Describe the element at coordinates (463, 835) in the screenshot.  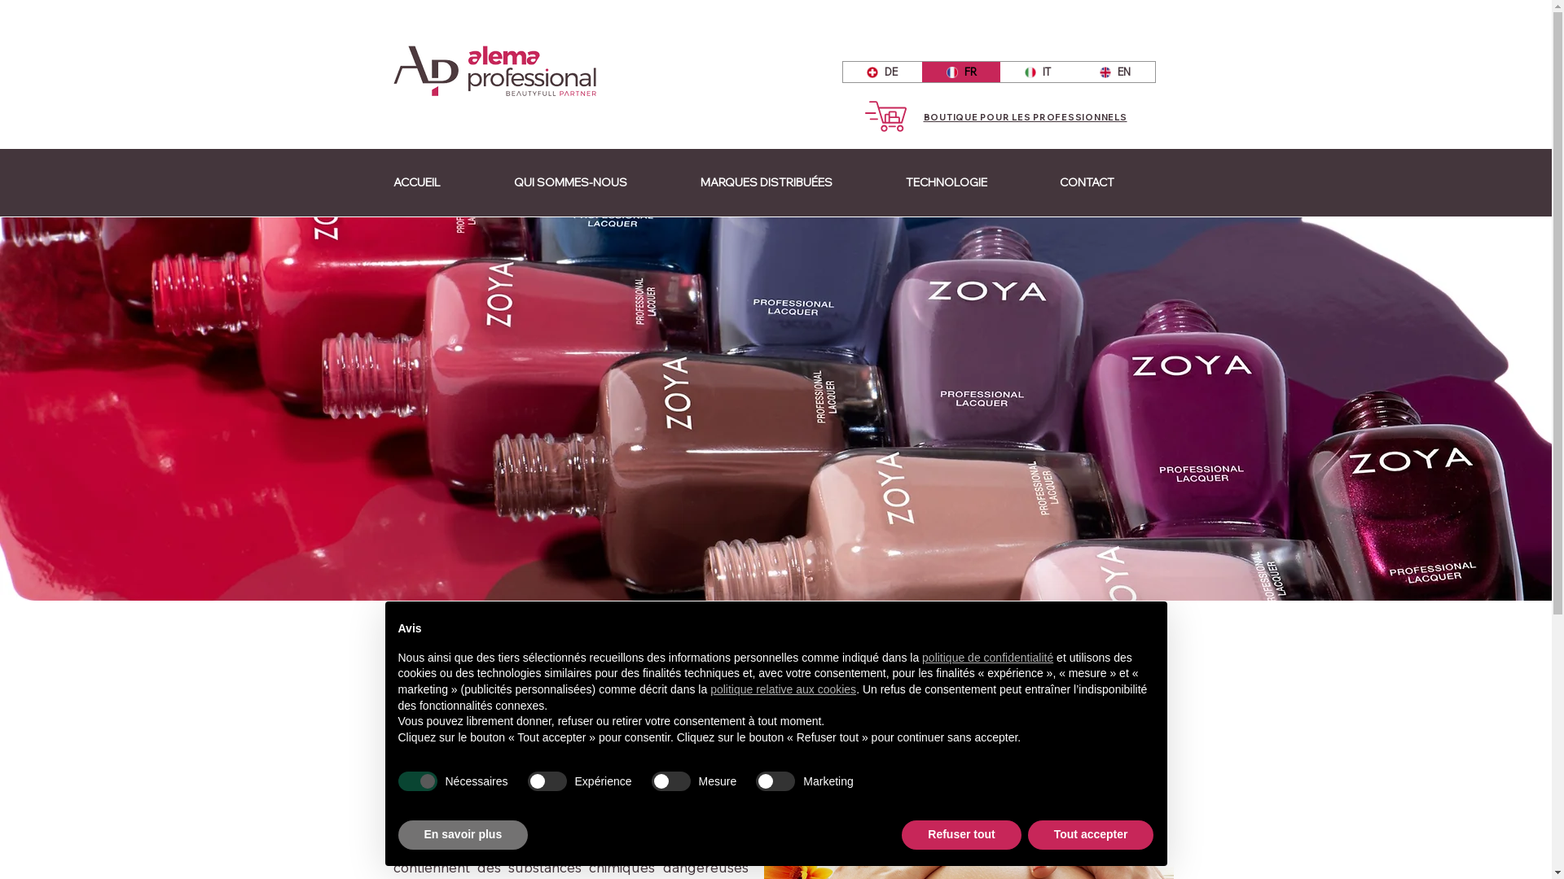
I see `En savoir plus` at that location.